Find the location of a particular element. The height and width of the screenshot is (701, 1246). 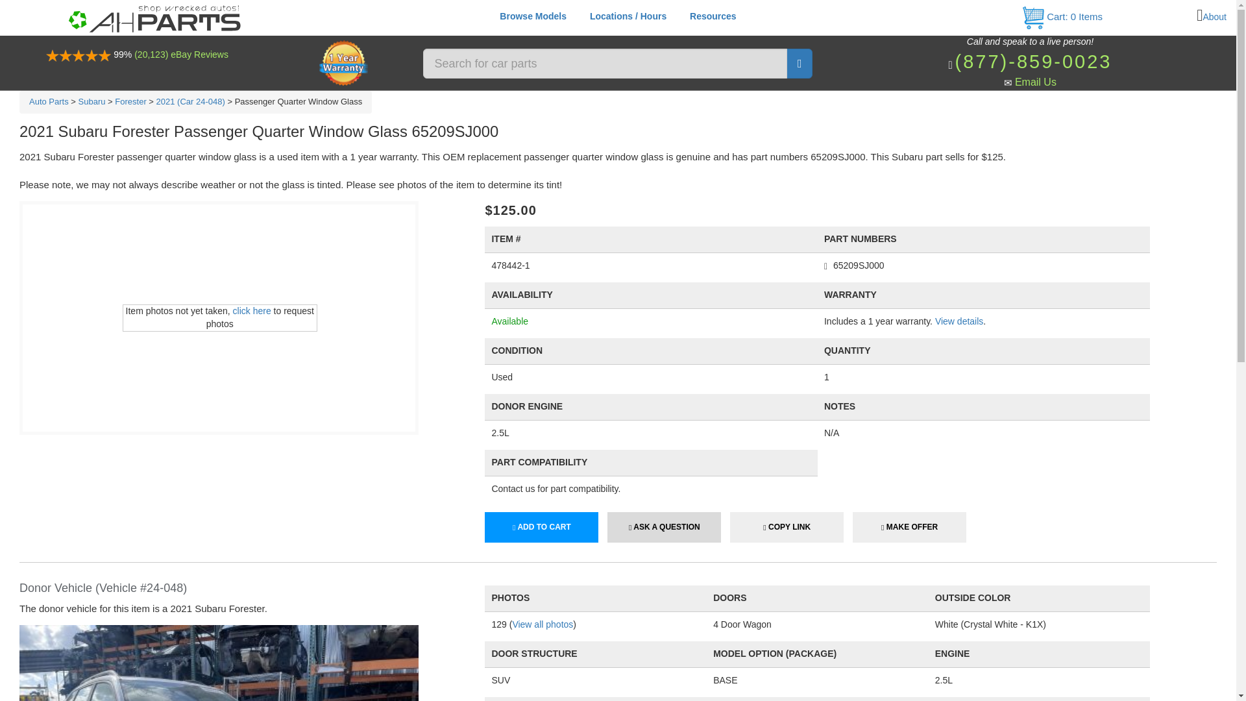

View all photos is located at coordinates (543, 624).